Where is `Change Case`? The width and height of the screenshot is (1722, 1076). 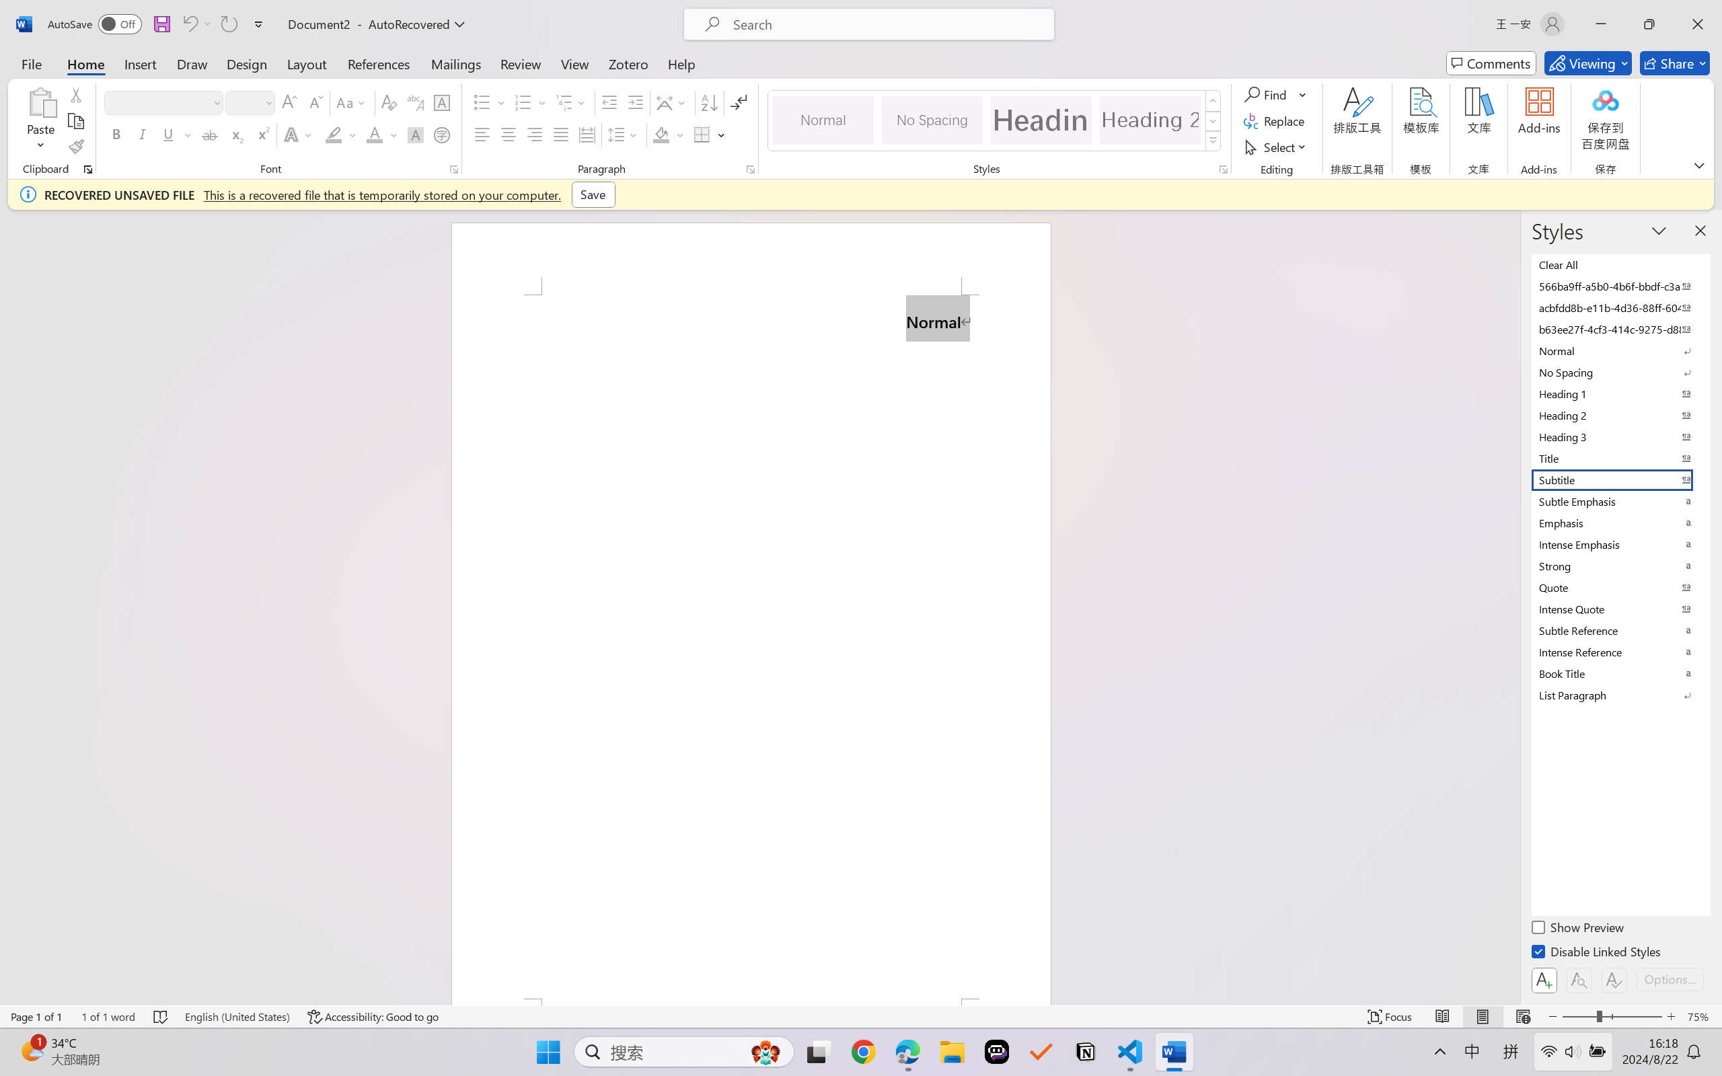 Change Case is located at coordinates (352, 102).